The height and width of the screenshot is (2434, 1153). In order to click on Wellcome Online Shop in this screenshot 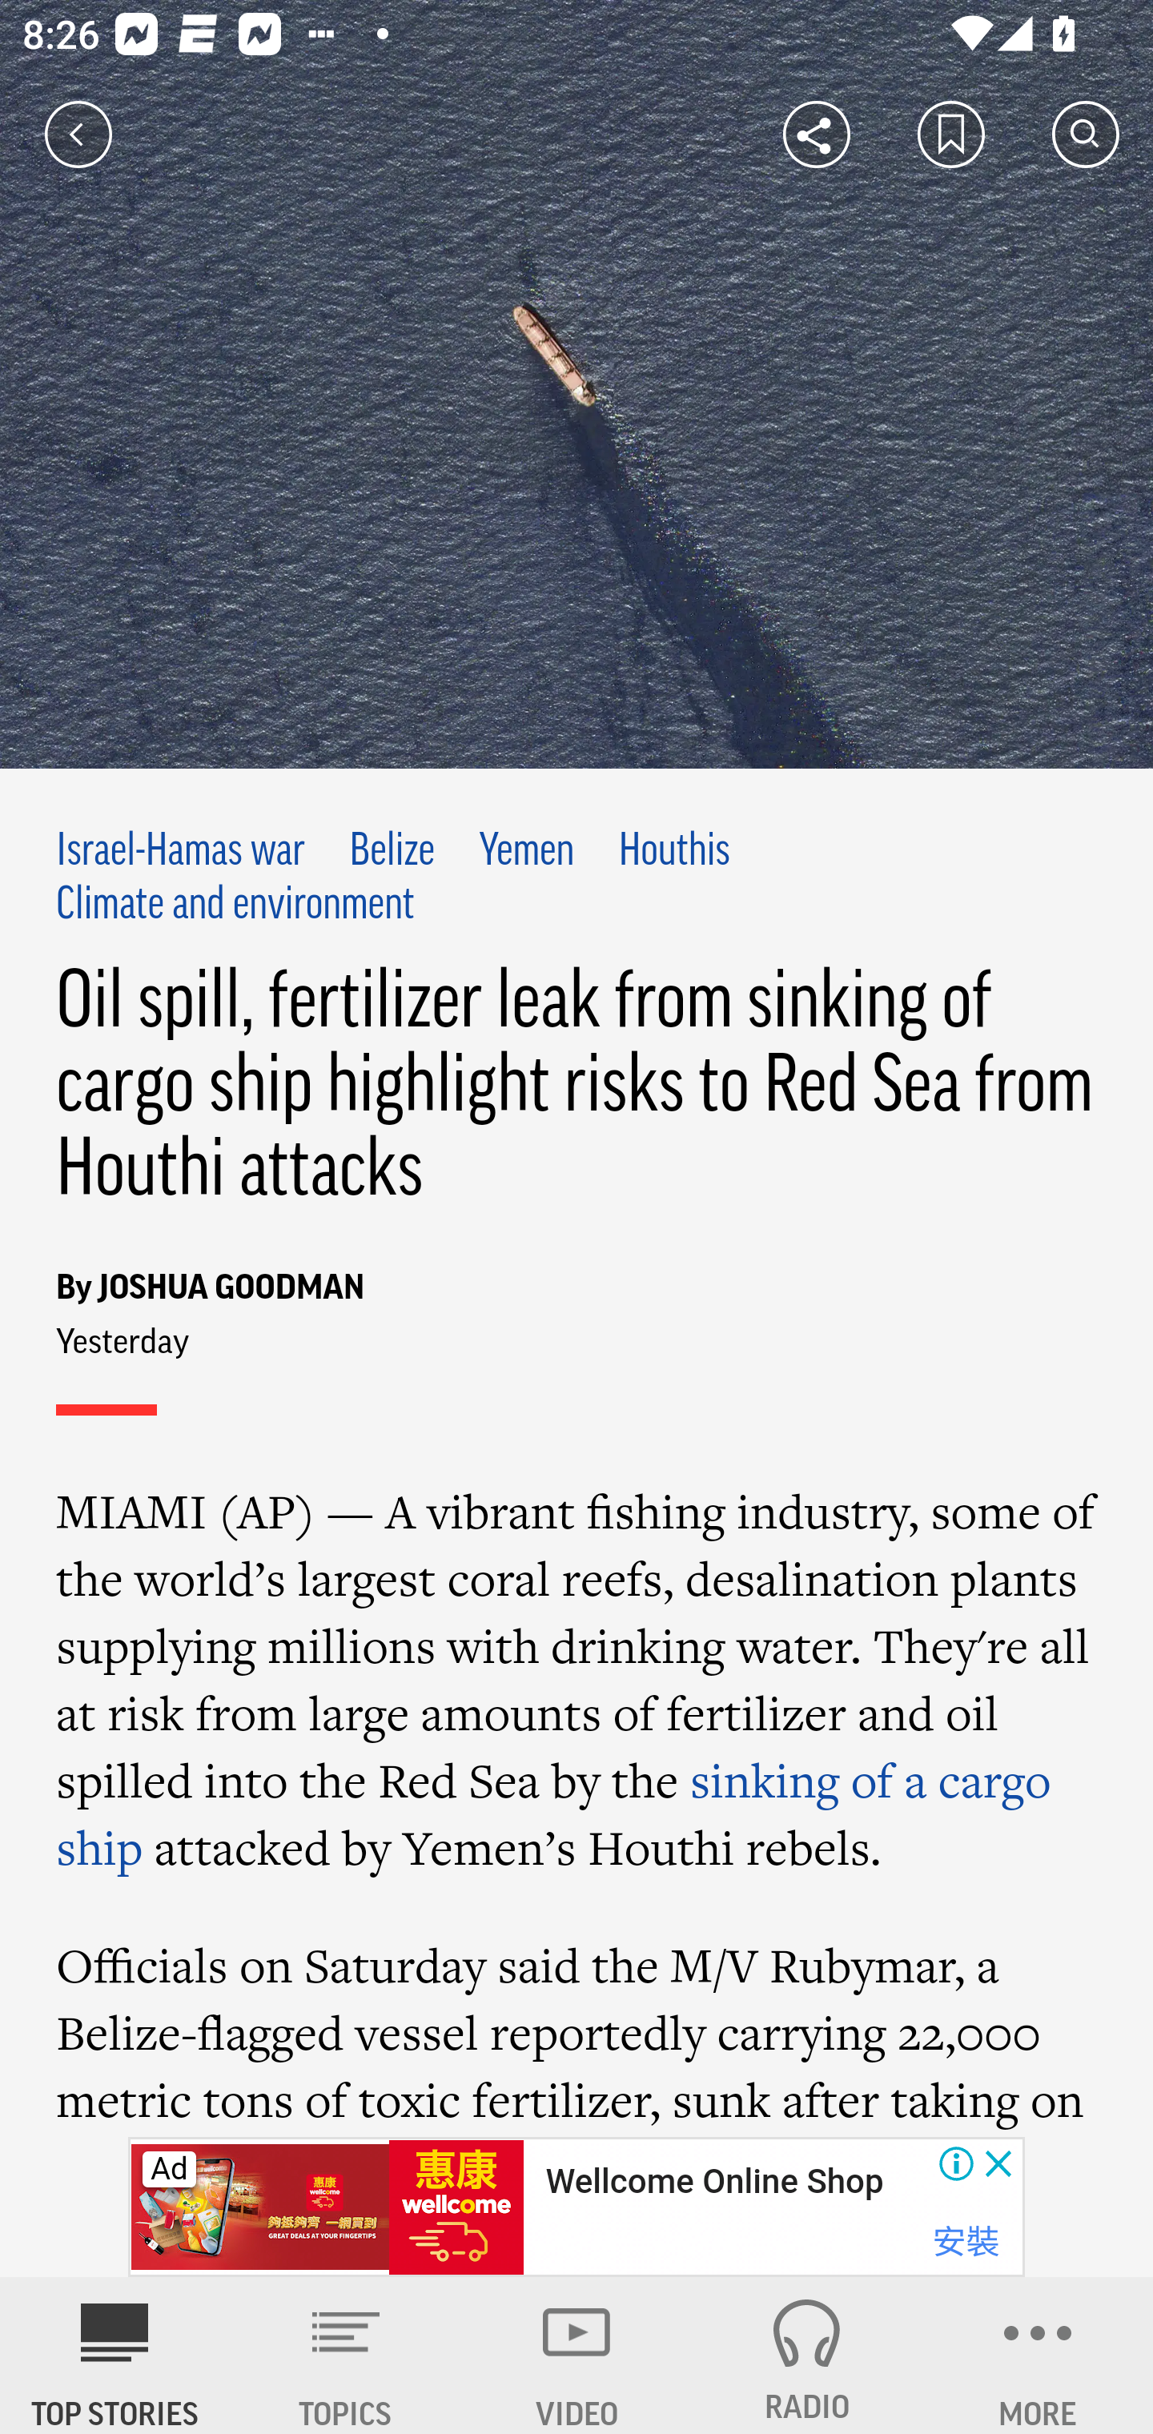, I will do `click(713, 2182)`.